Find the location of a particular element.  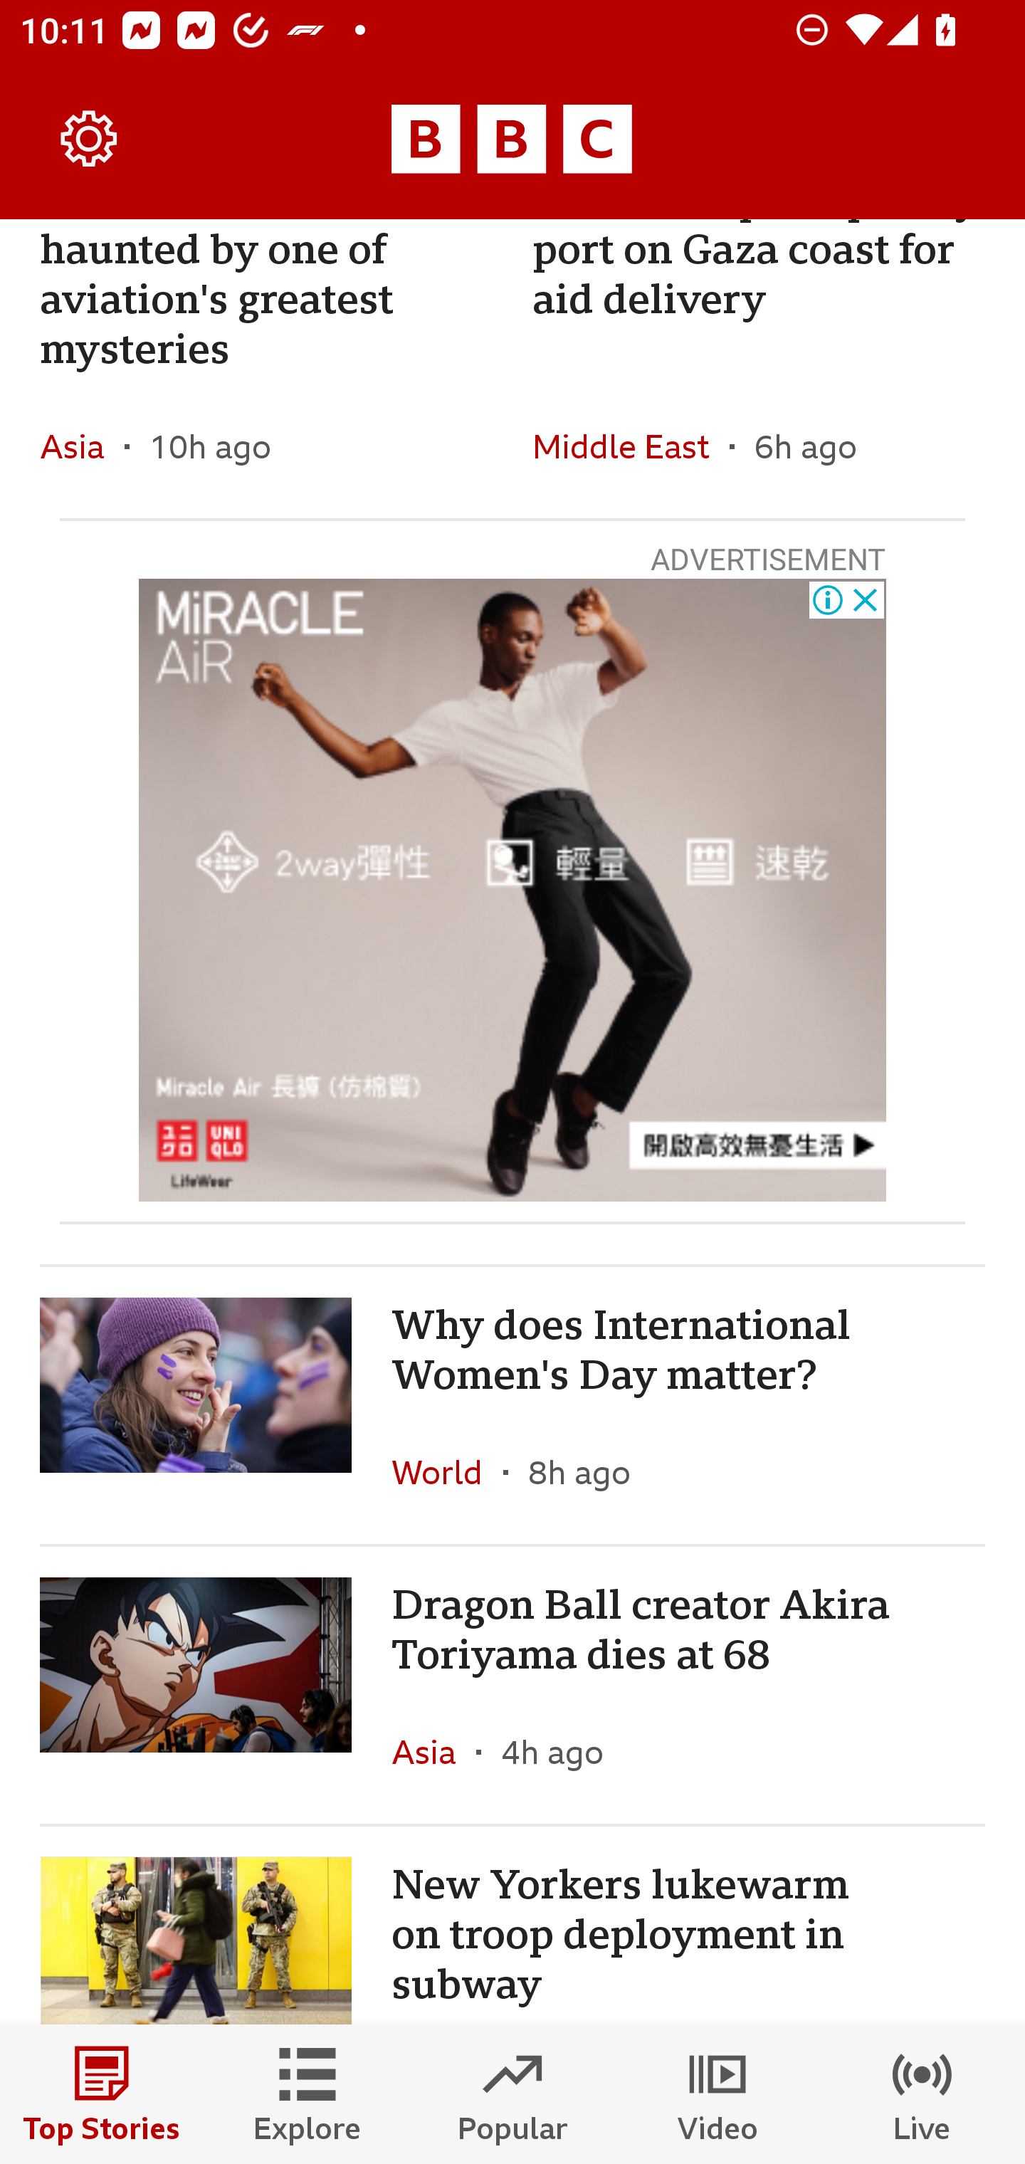

Asia In the section Asia is located at coordinates (434, 1751).